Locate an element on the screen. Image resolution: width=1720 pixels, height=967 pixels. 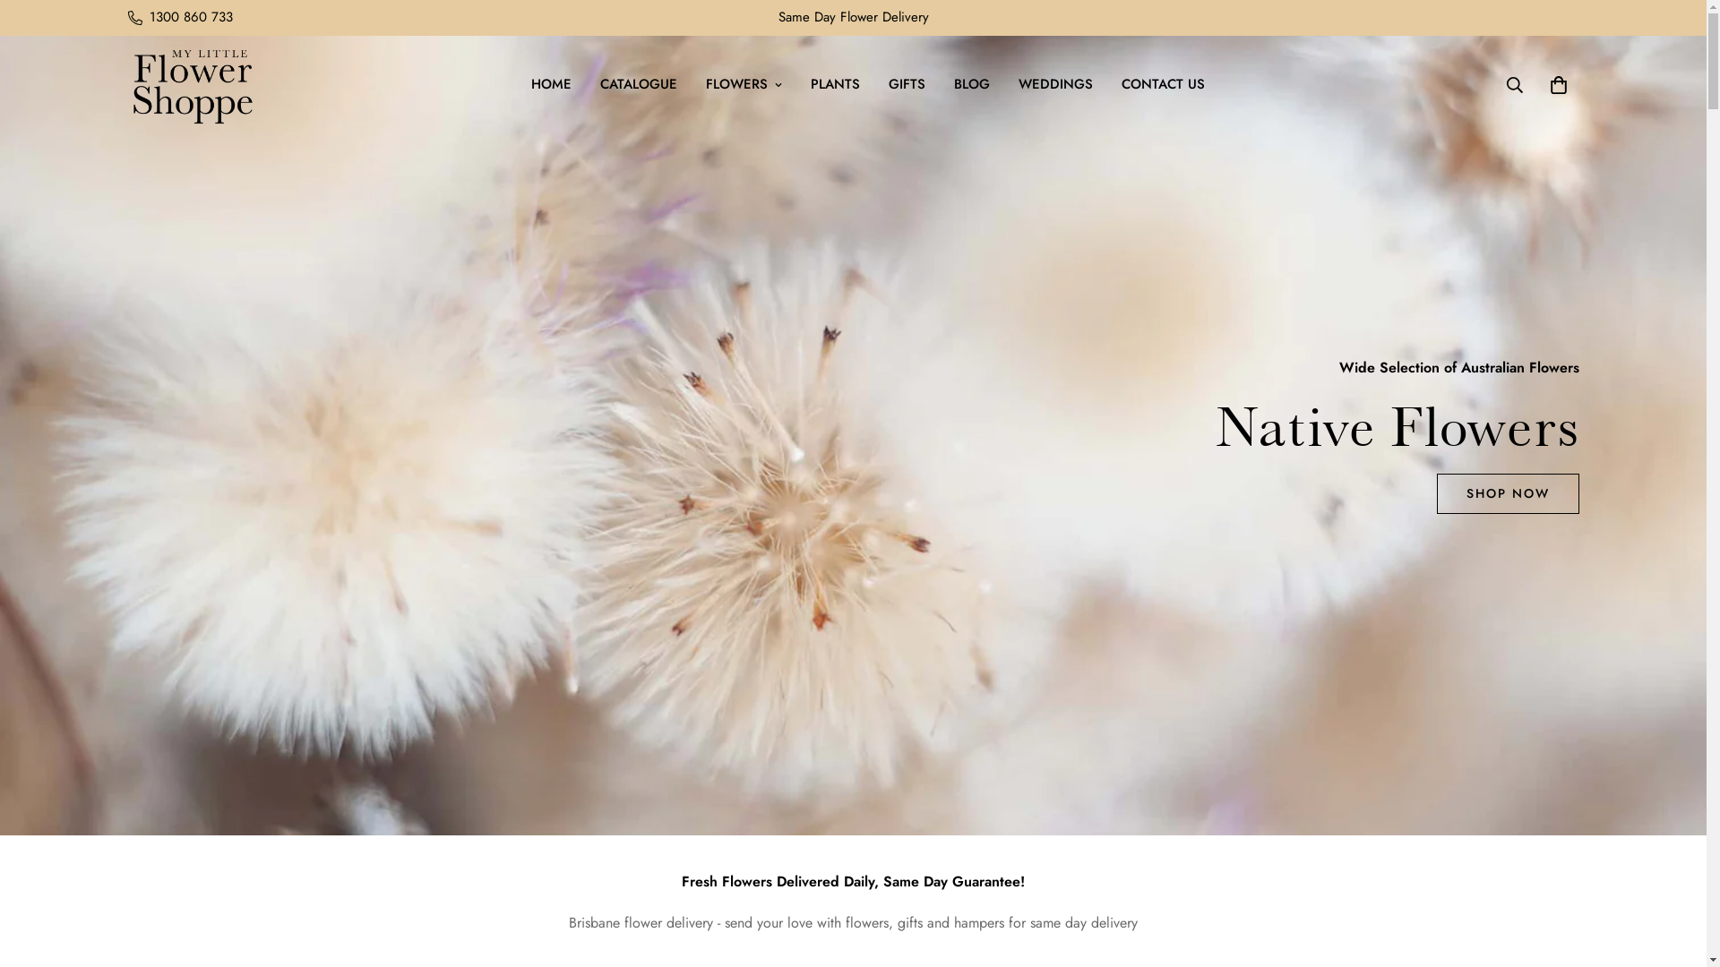
CONTACT US is located at coordinates (1163, 84).